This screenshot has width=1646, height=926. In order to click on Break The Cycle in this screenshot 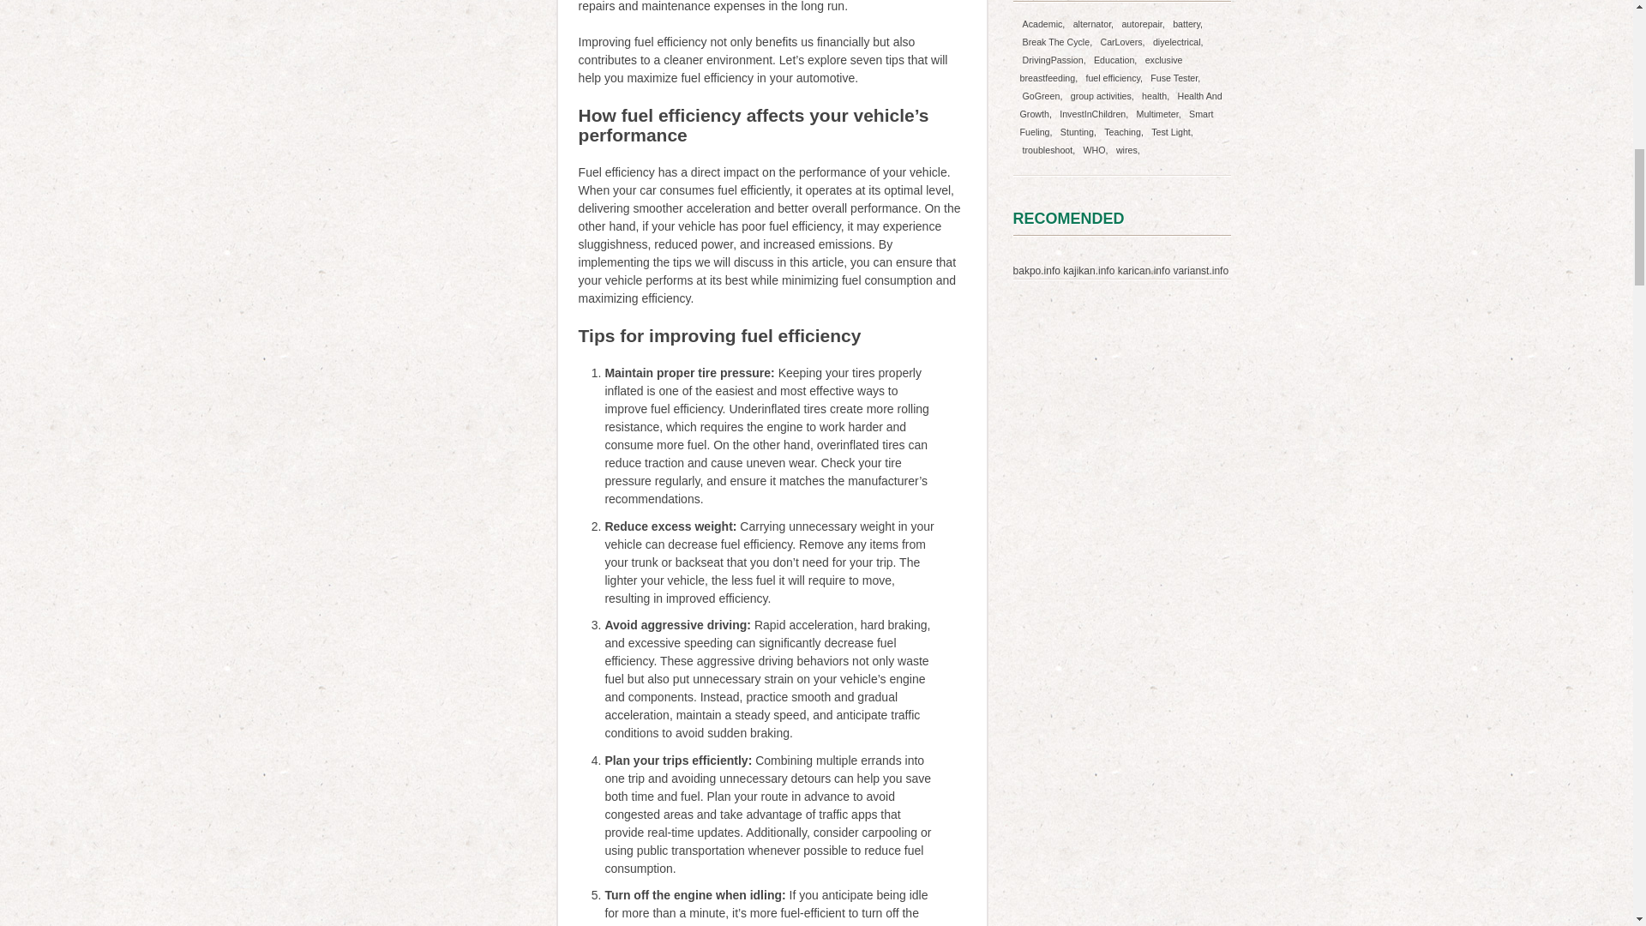, I will do `click(1058, 41)`.